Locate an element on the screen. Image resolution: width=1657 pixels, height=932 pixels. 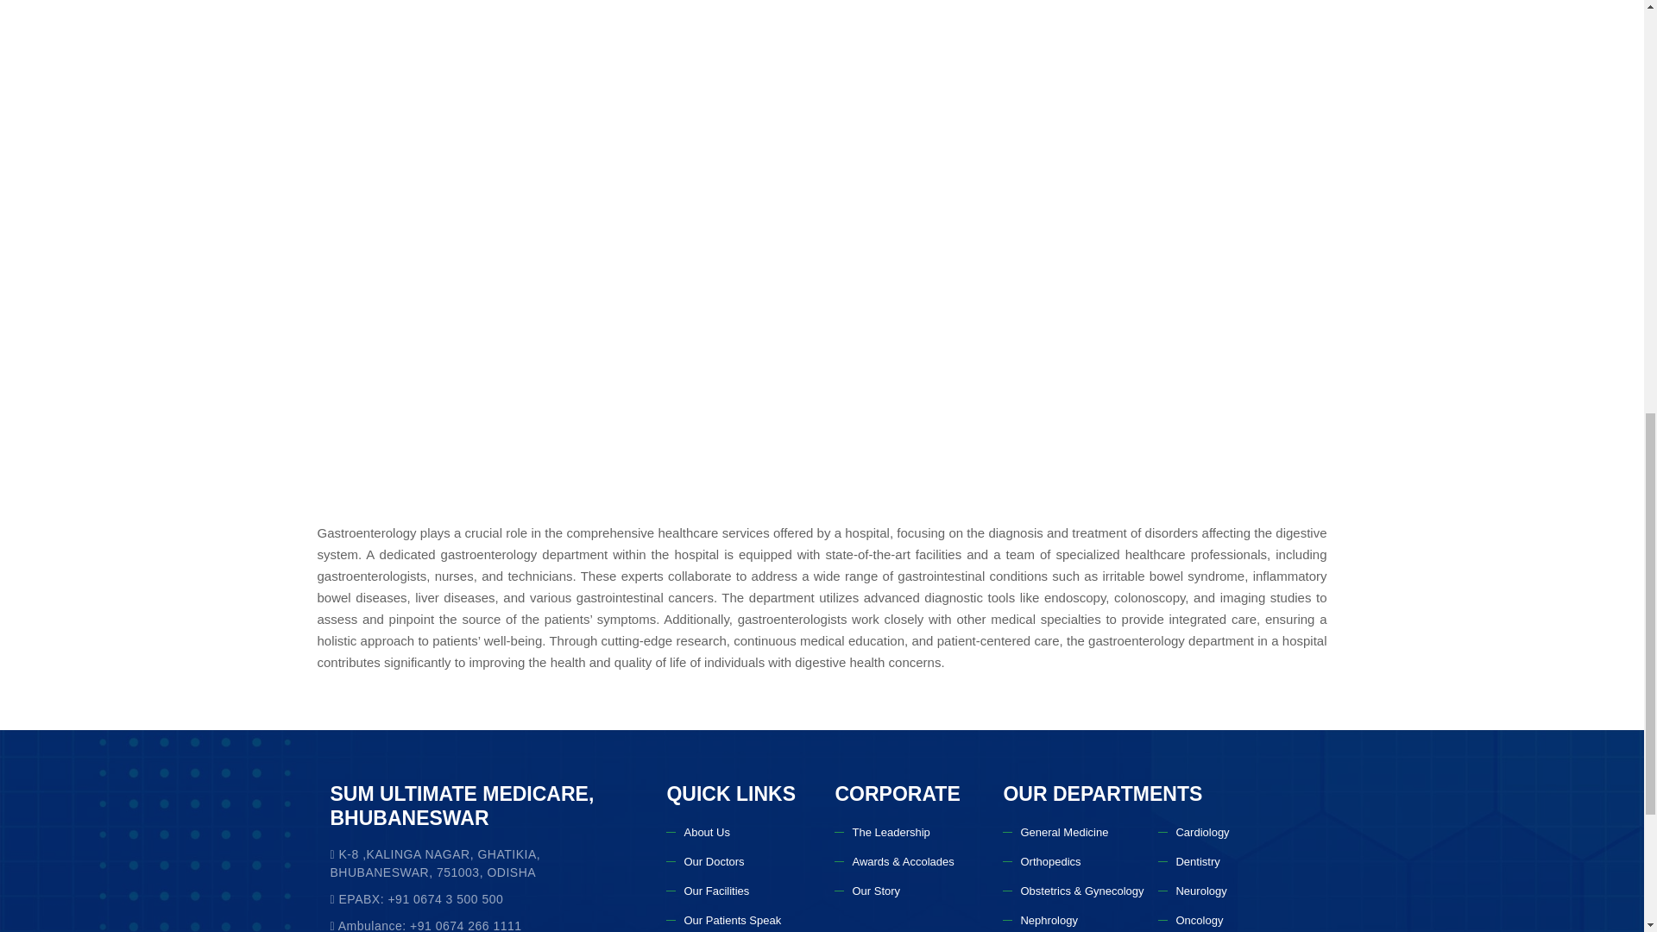
Our Doctors is located at coordinates (704, 861).